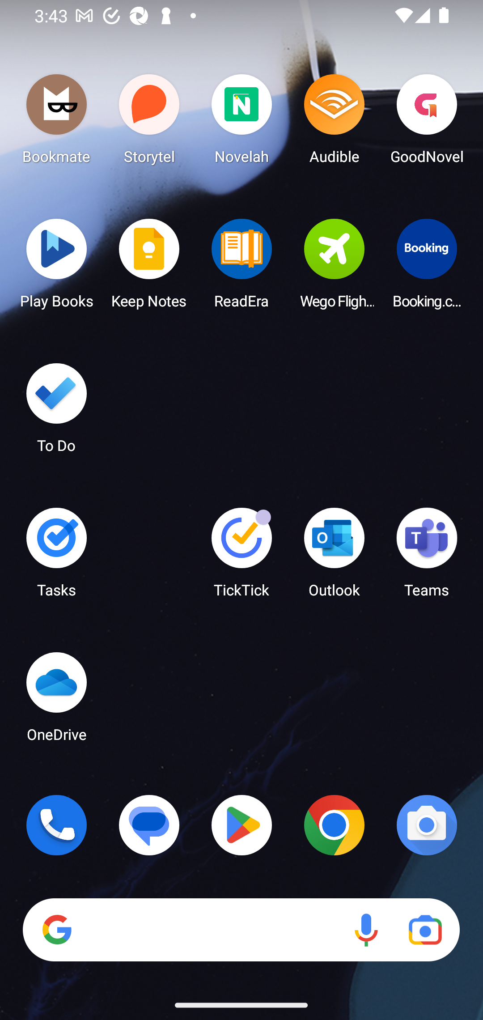 This screenshot has height=1020, width=483. I want to click on Bookmate, so click(56, 123).